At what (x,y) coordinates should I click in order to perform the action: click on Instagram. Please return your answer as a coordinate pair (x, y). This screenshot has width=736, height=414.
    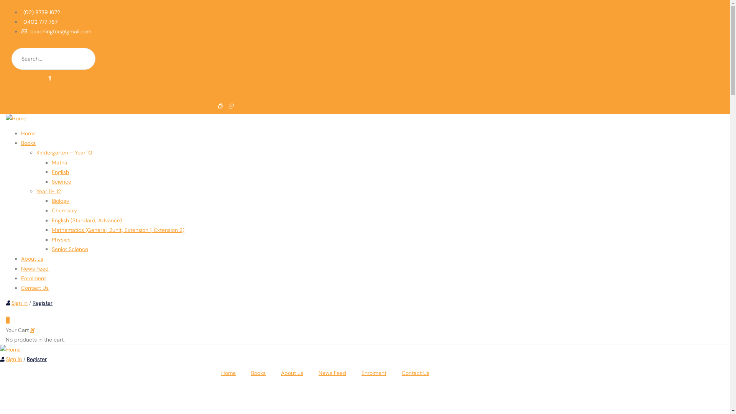
    Looking at the image, I should click on (219, 106).